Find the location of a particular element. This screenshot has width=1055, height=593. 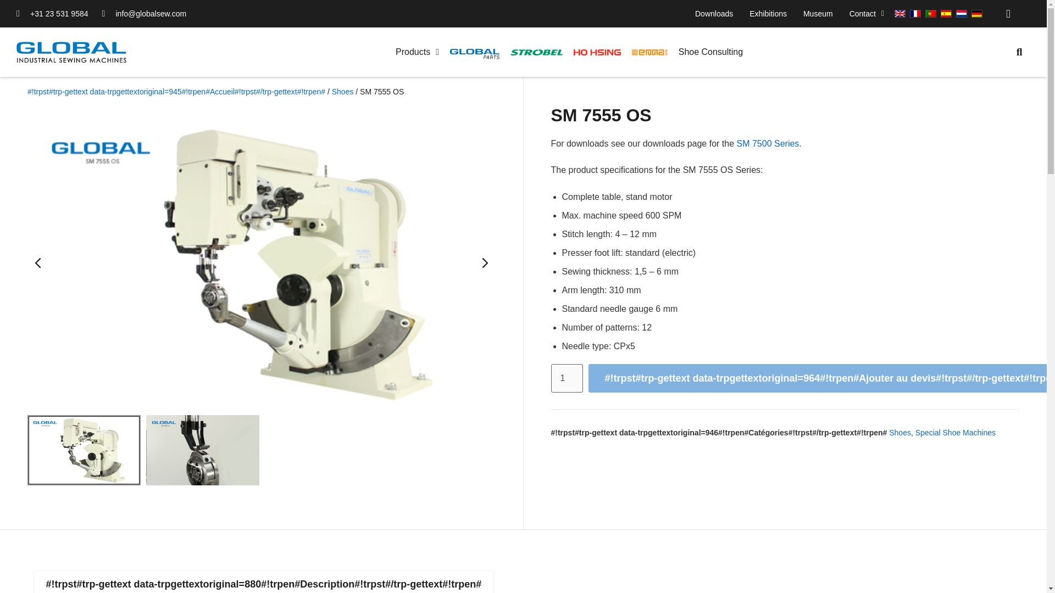

English is located at coordinates (900, 14).